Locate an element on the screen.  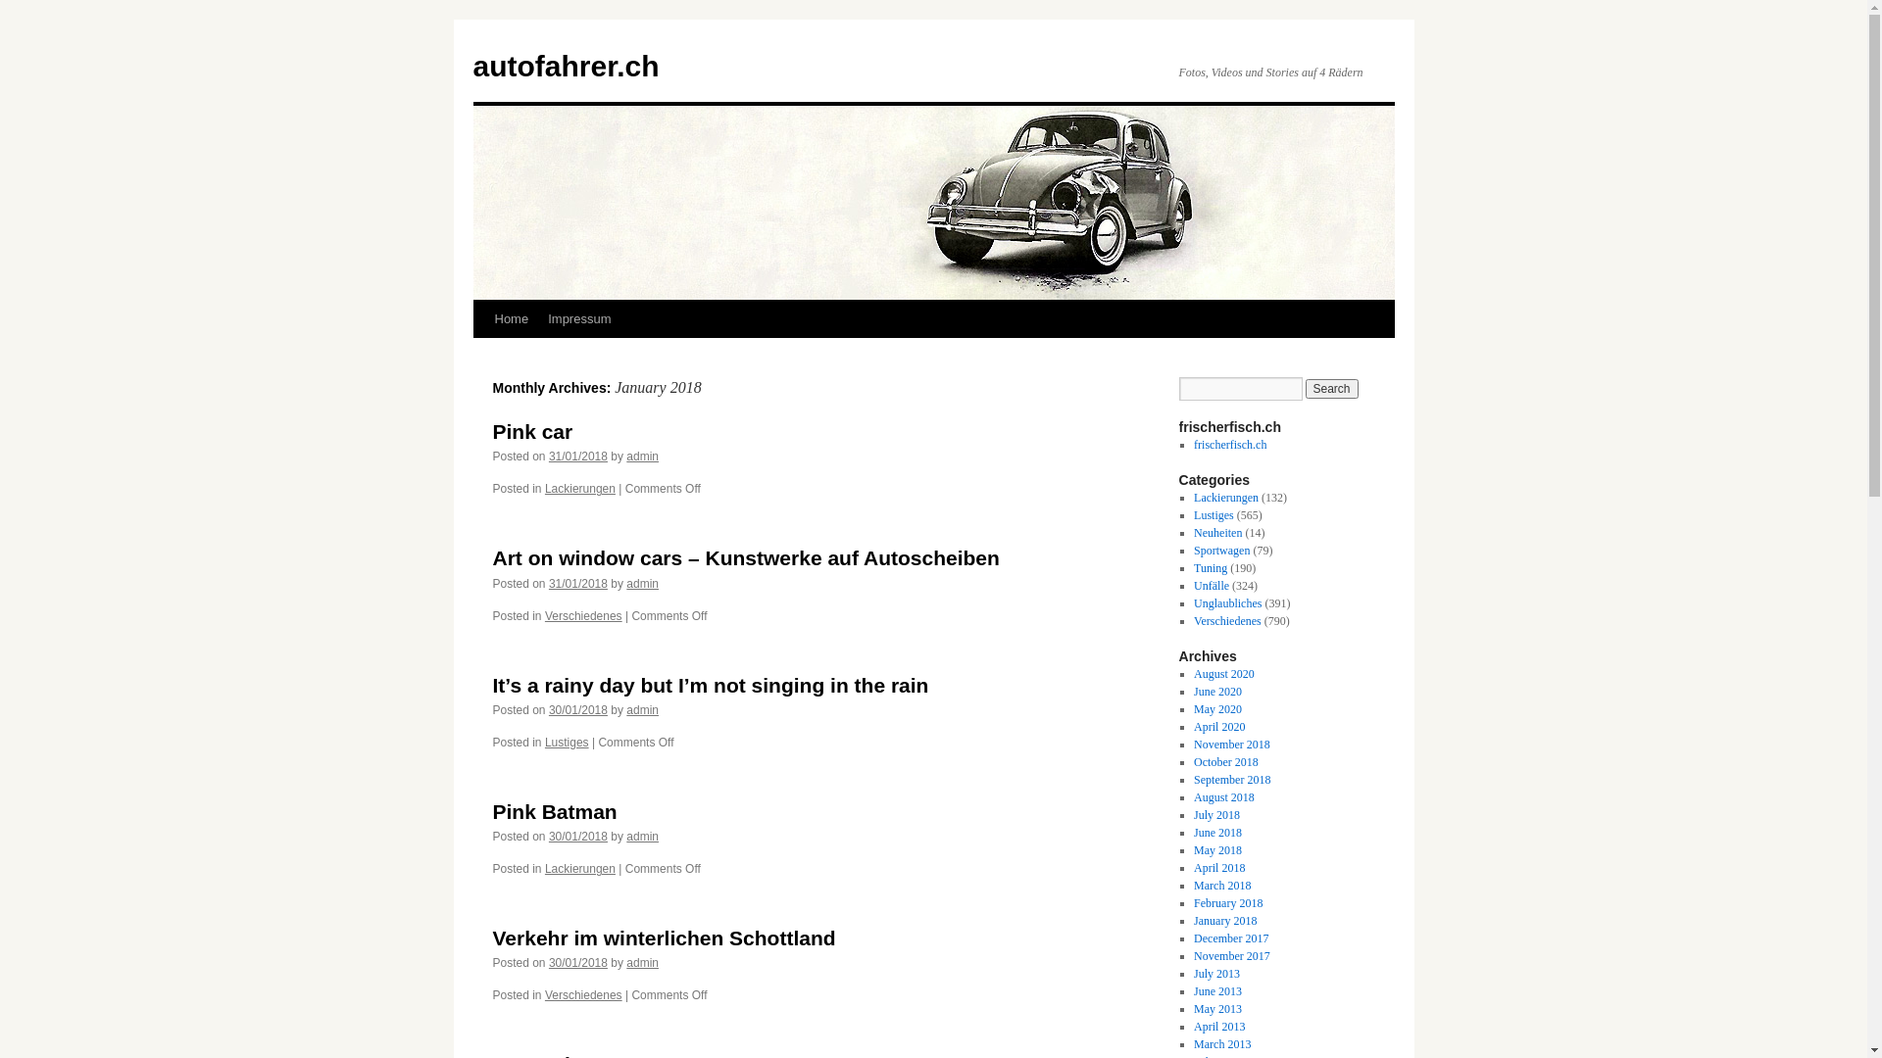
Verschiedenes is located at coordinates (584, 616).